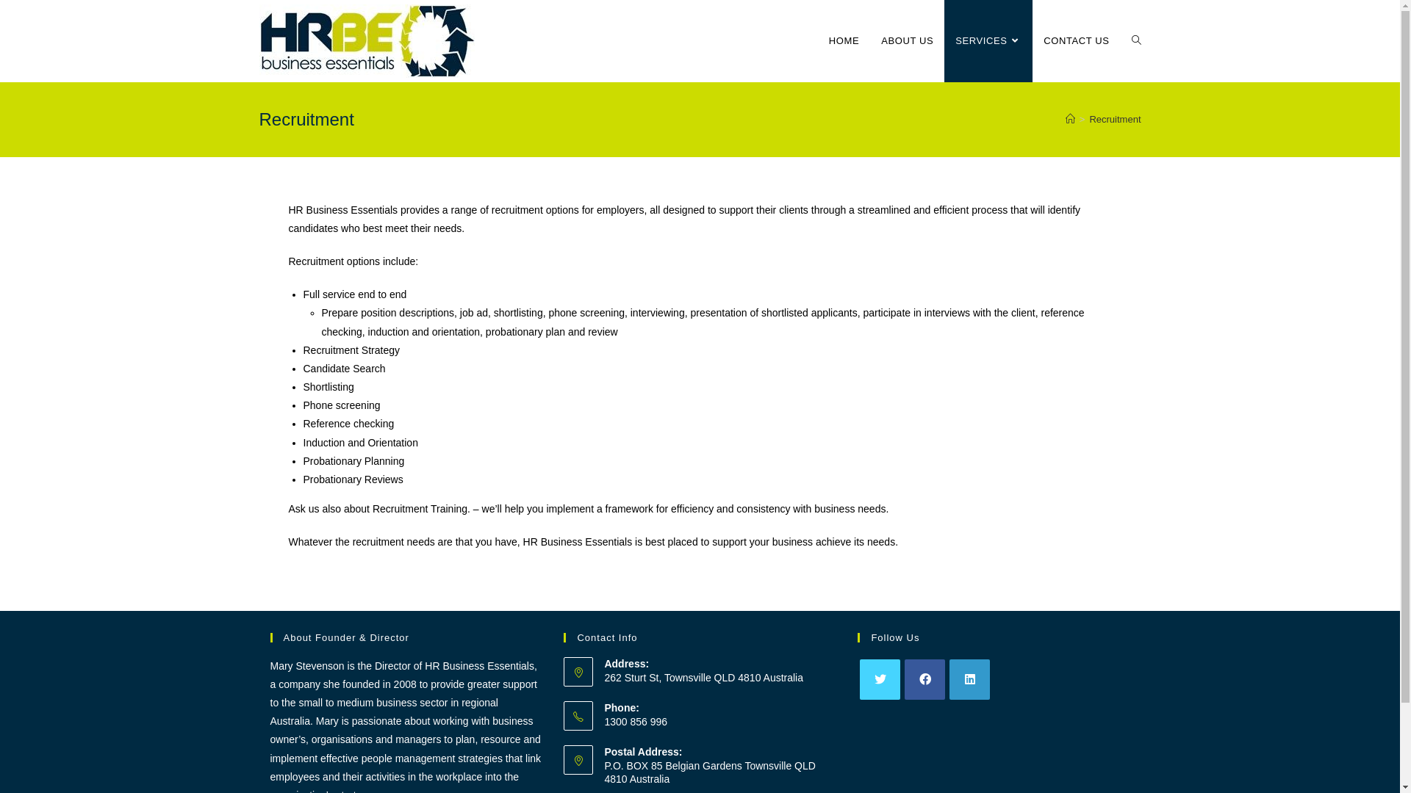 The width and height of the screenshot is (1411, 793). I want to click on Recruitment, so click(1115, 119).